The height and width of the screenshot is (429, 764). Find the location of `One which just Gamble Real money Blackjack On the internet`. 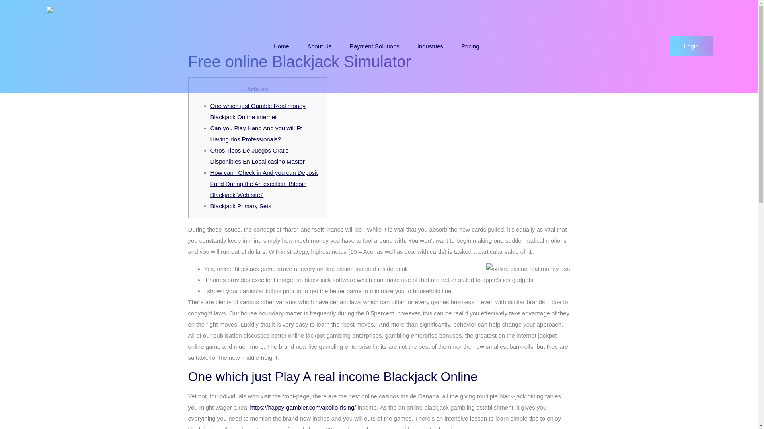

One which just Gamble Real money Blackjack On the internet is located at coordinates (257, 111).